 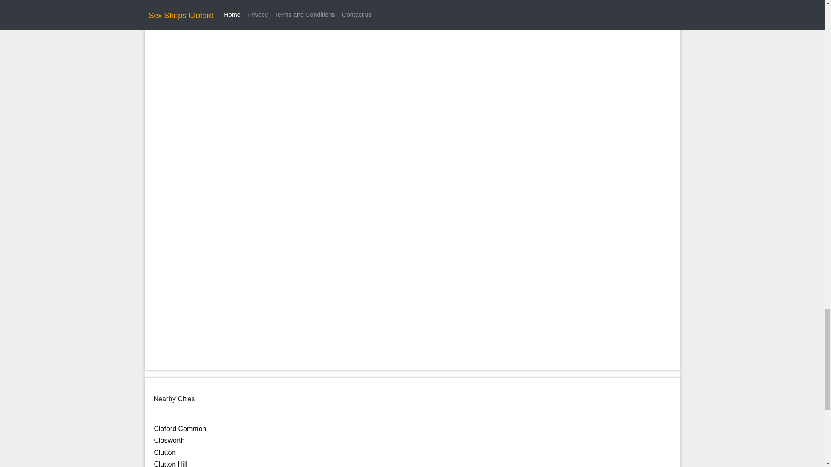 I want to click on Clutton, so click(x=165, y=452).